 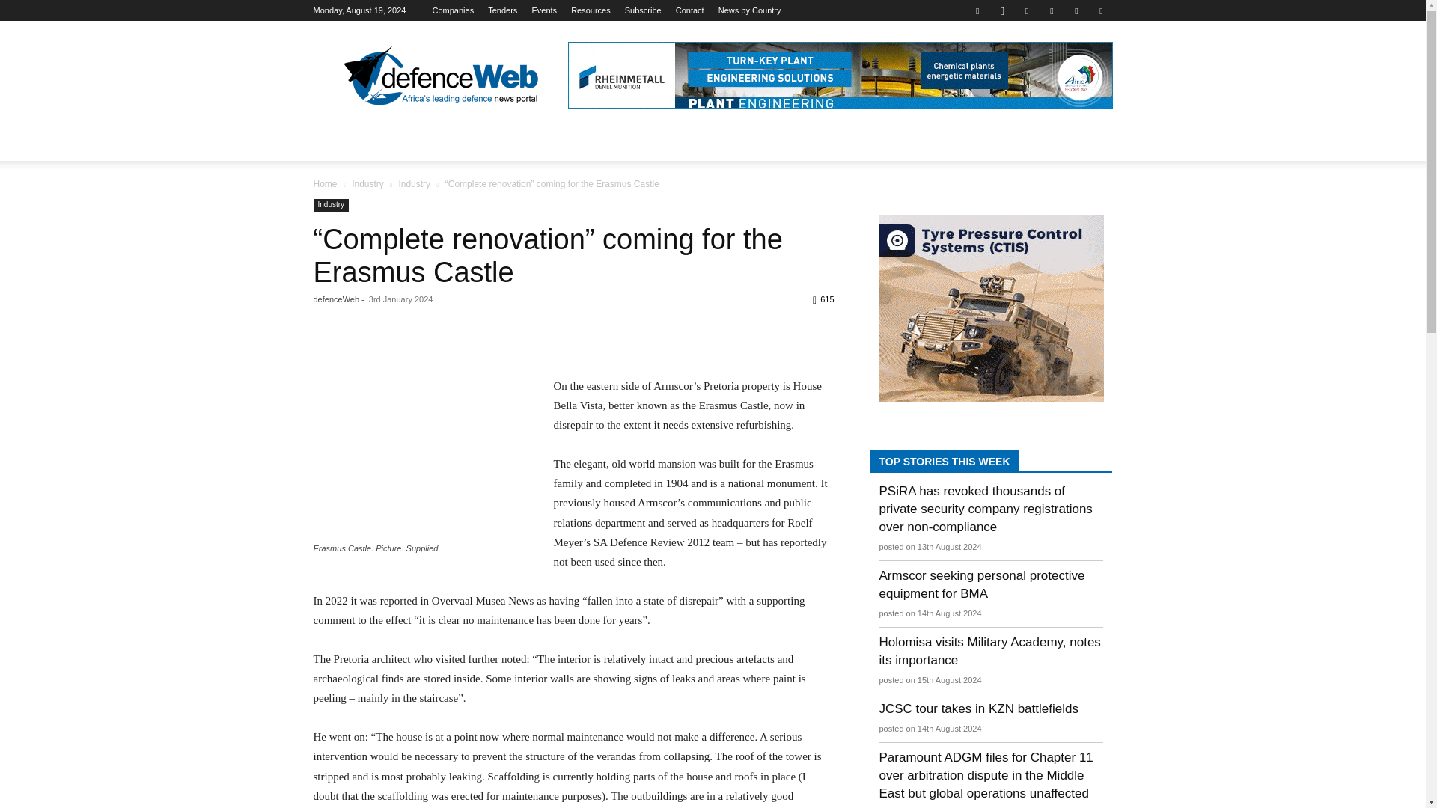 I want to click on Linkedin, so click(x=1027, y=10).